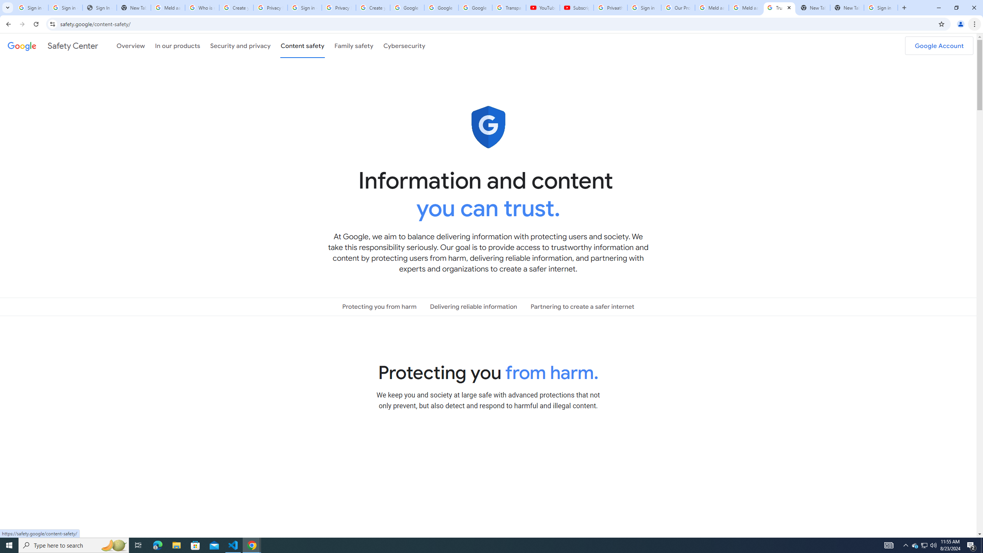 Image resolution: width=983 pixels, height=553 pixels. What do you see at coordinates (543, 8) in the screenshot?
I see `YouTube` at bounding box center [543, 8].